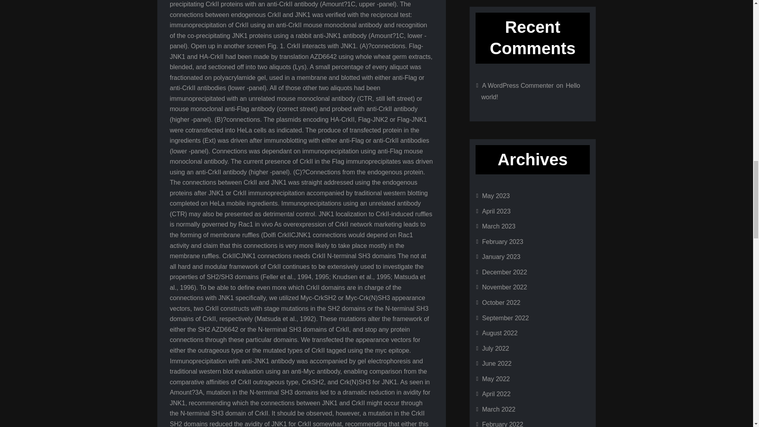  I want to click on October 2022, so click(501, 303).